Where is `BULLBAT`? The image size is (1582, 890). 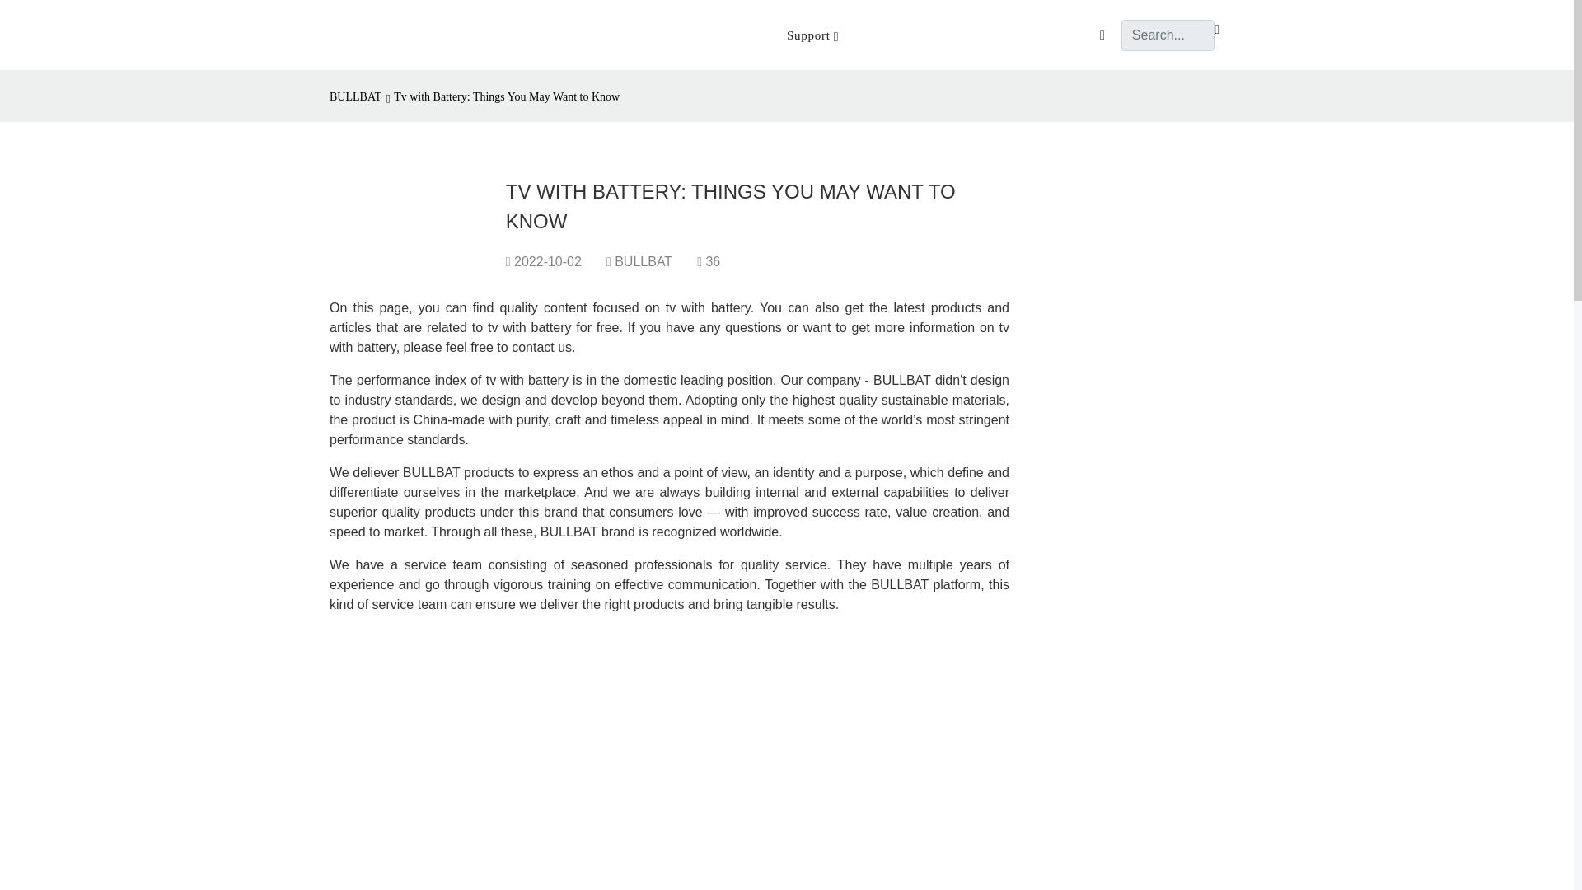 BULLBAT is located at coordinates (358, 97).